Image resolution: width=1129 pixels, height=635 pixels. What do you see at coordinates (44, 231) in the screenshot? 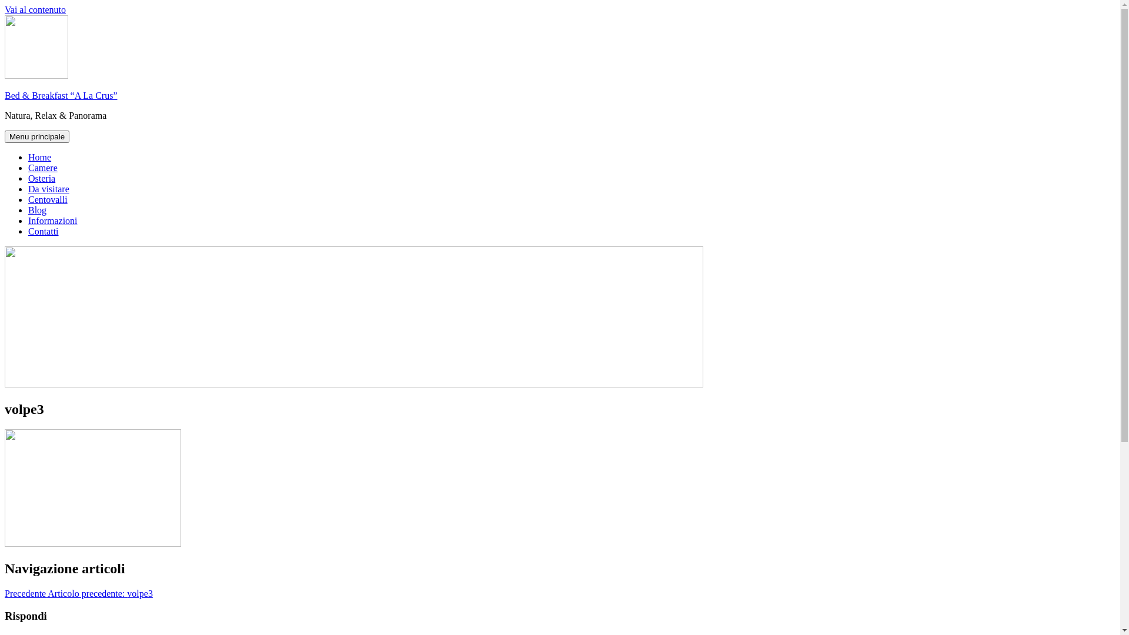
I see `Contatti` at bounding box center [44, 231].